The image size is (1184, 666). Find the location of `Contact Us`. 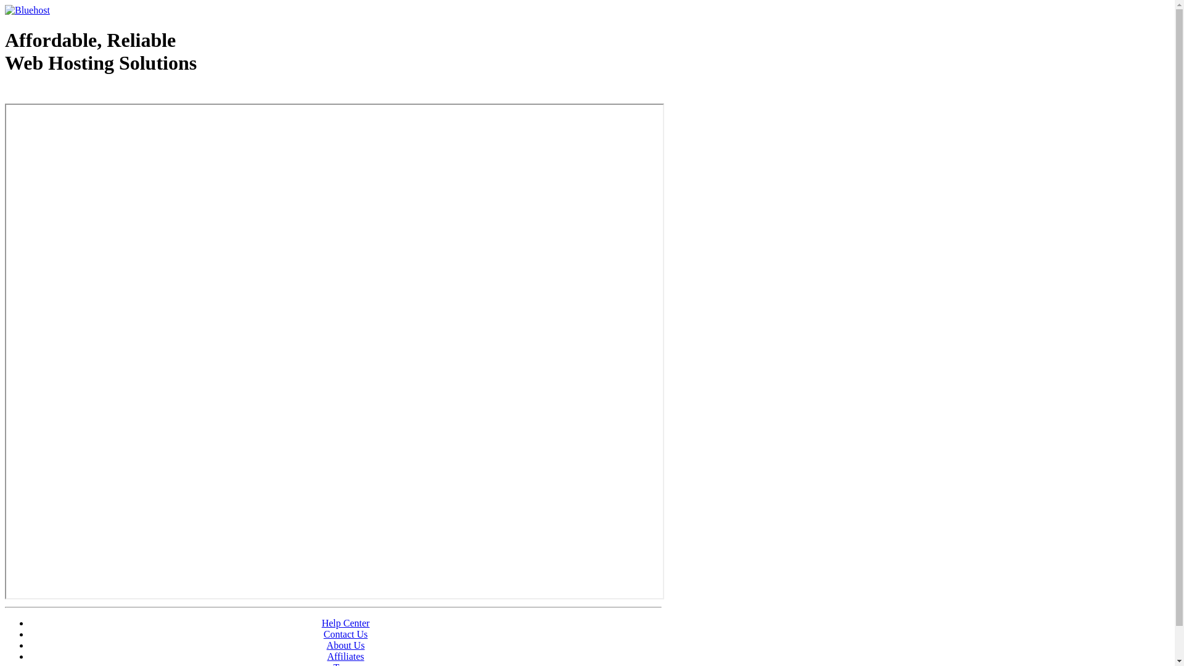

Contact Us is located at coordinates (346, 634).